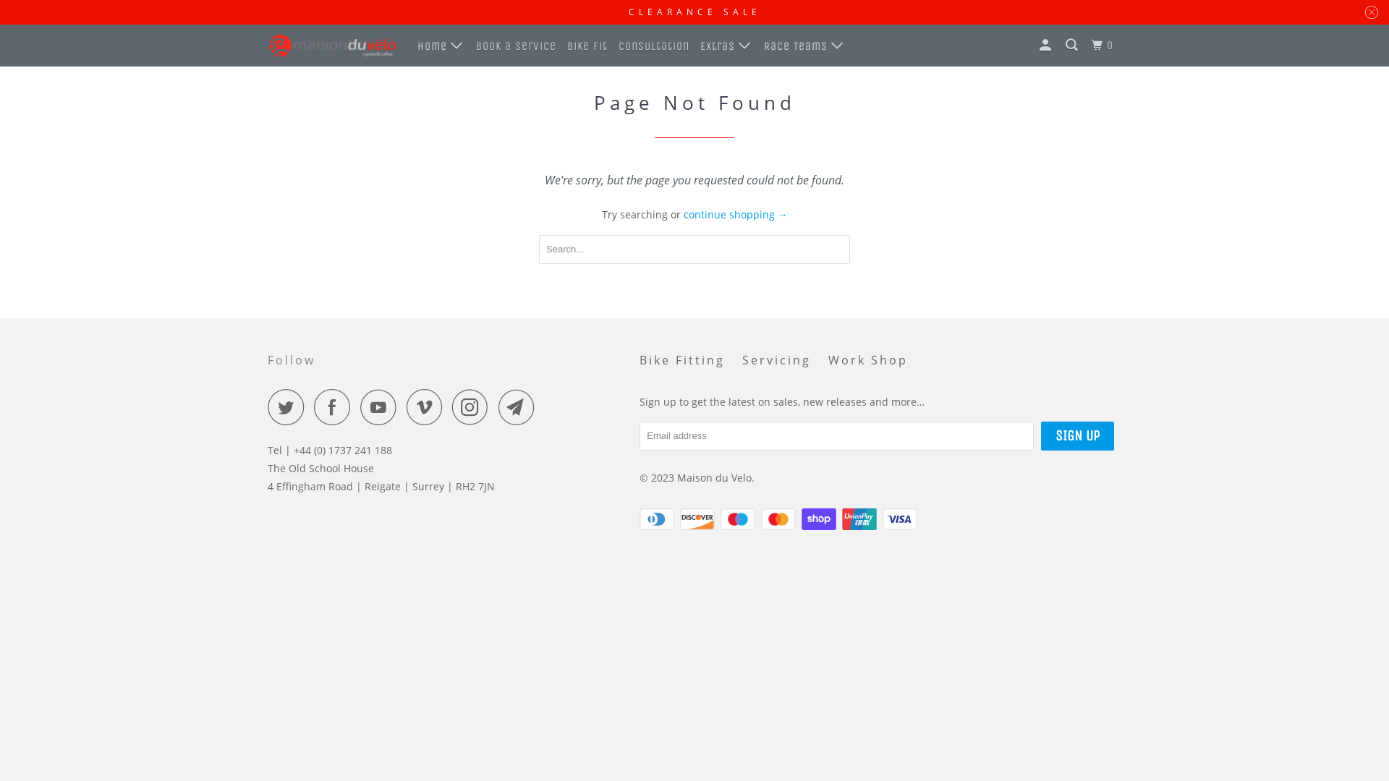 This screenshot has width=1389, height=781. I want to click on Maison du Velo on Twitter, so click(289, 407).